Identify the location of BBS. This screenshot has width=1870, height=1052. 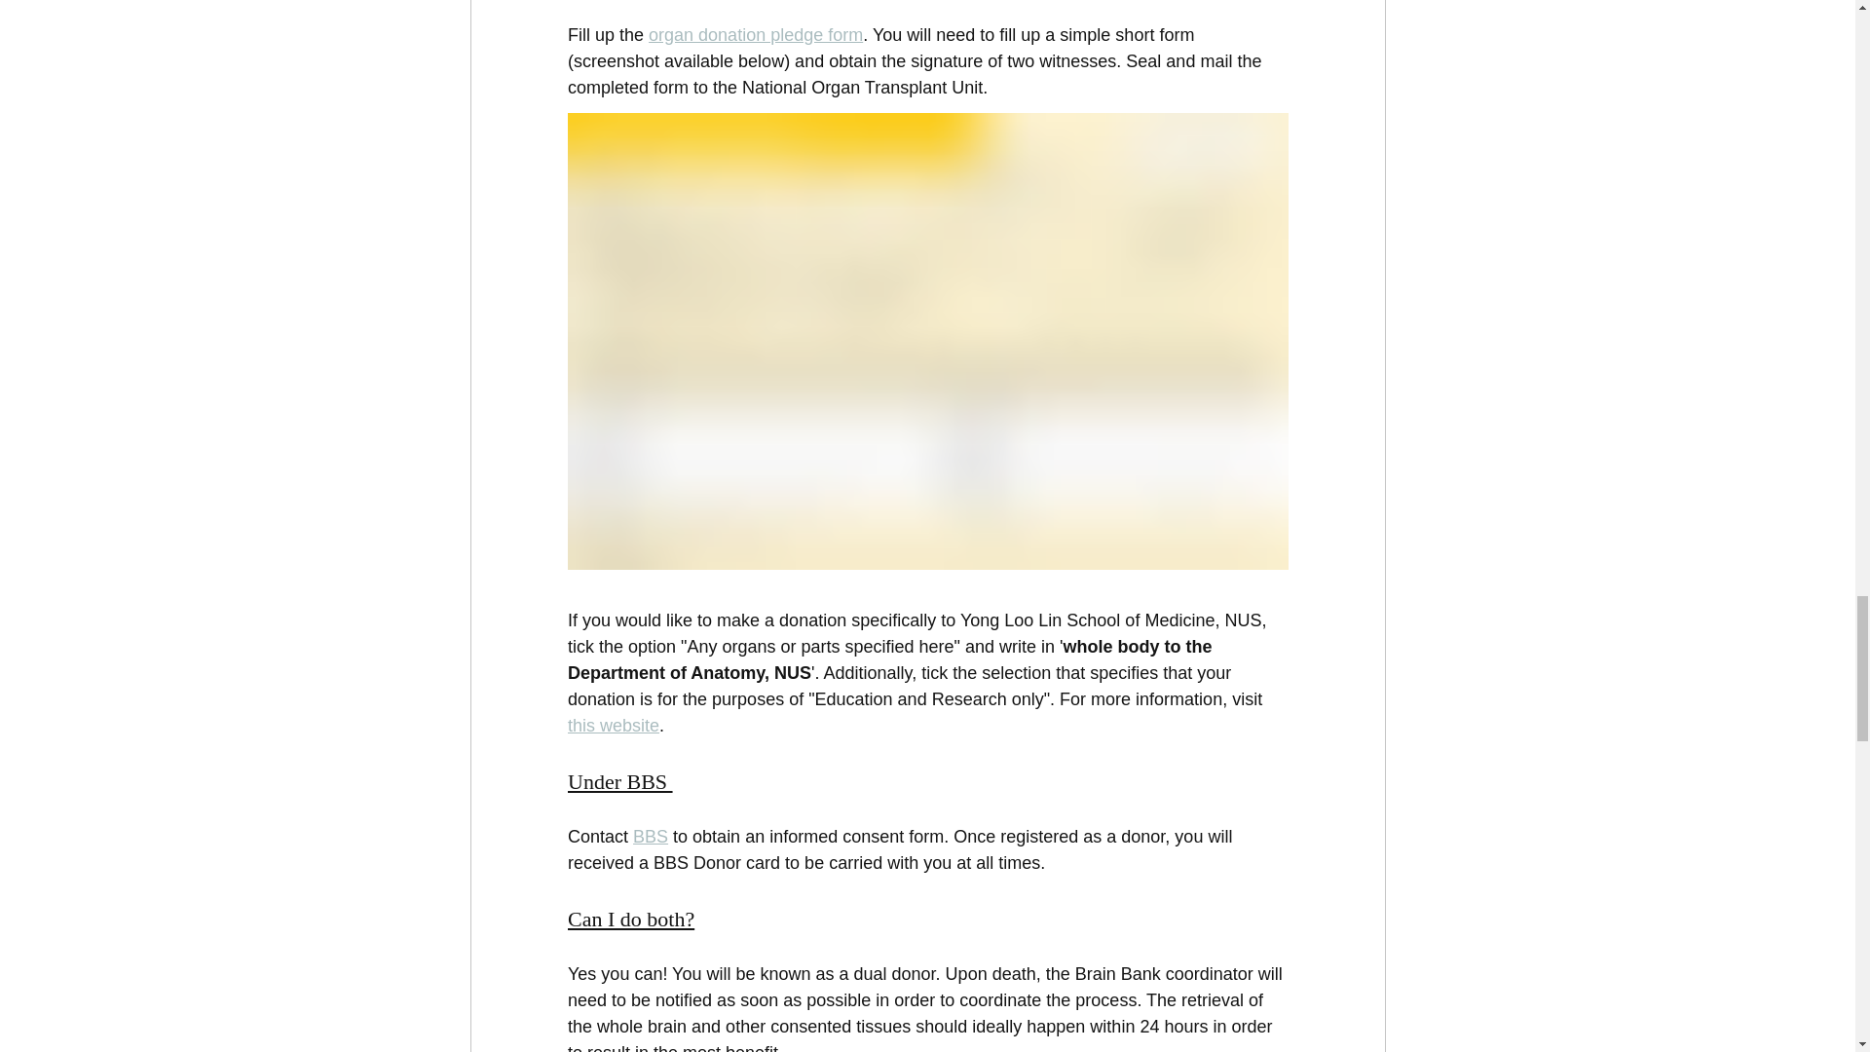
(651, 836).